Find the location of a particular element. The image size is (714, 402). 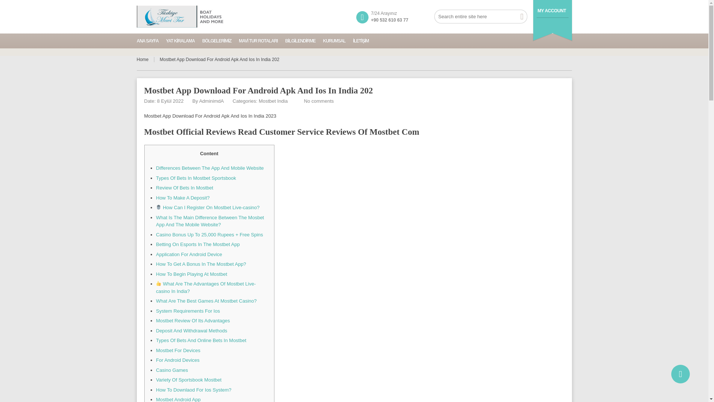

My Account is located at coordinates (552, 10).